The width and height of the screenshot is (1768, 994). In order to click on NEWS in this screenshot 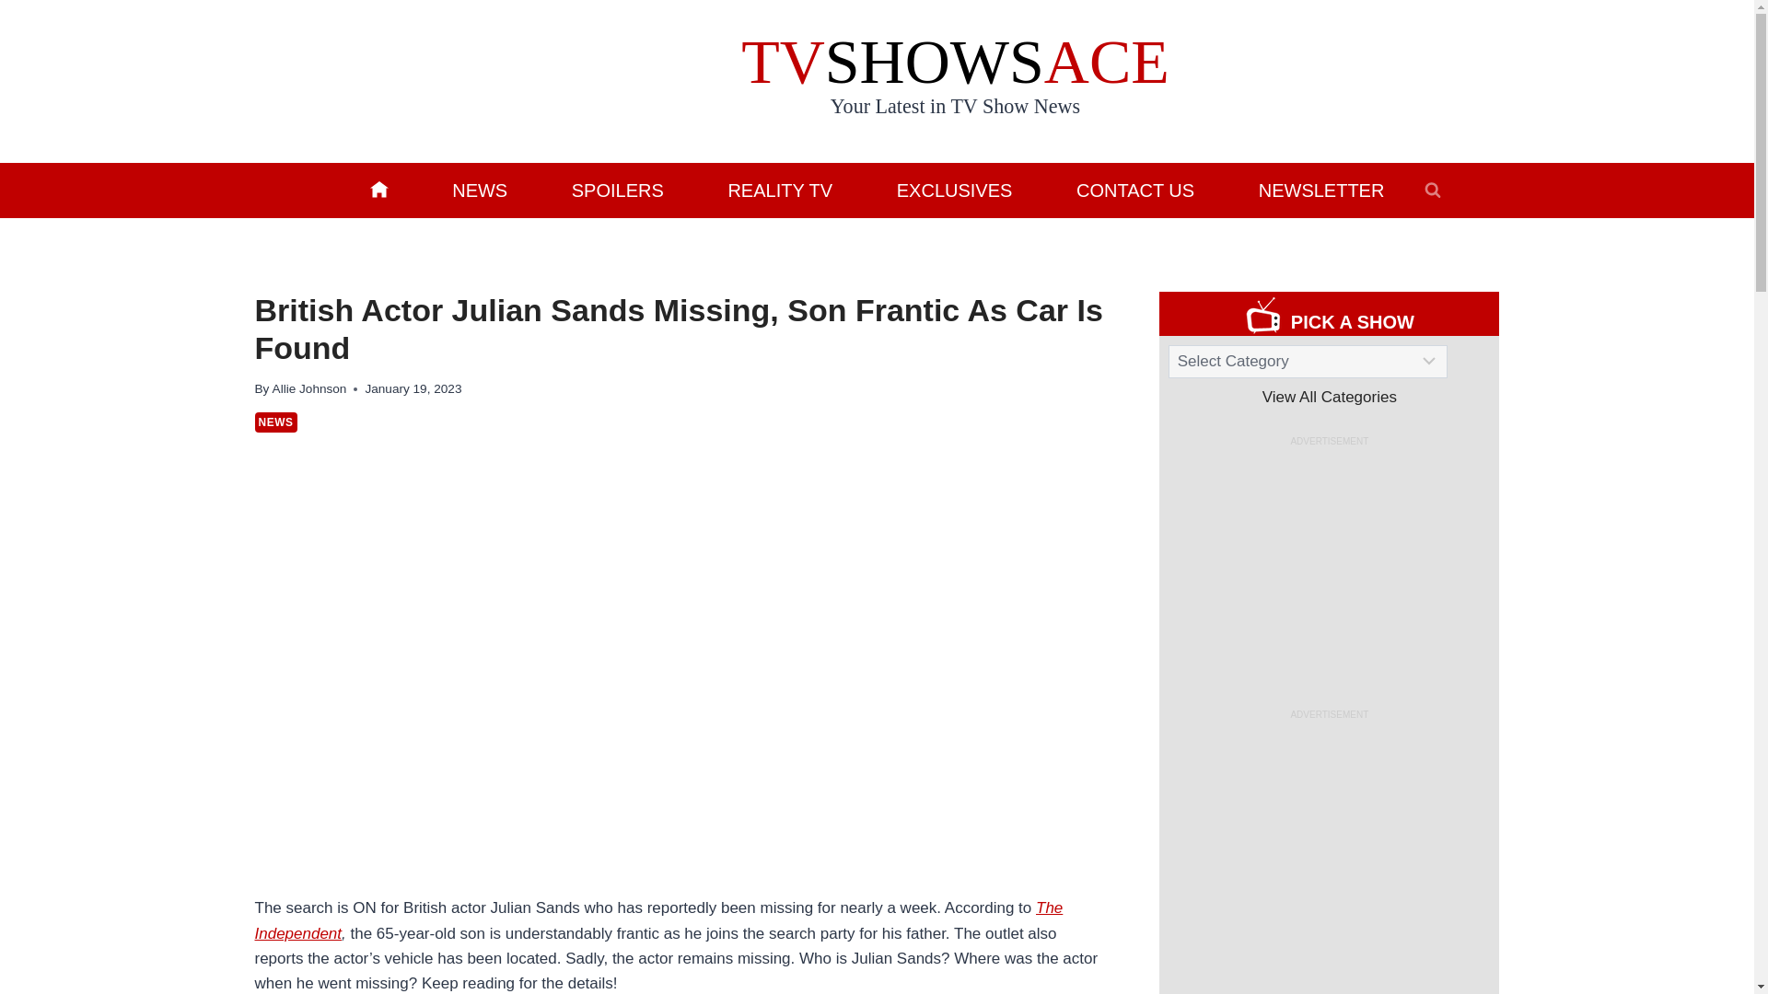, I will do `click(275, 422)`.